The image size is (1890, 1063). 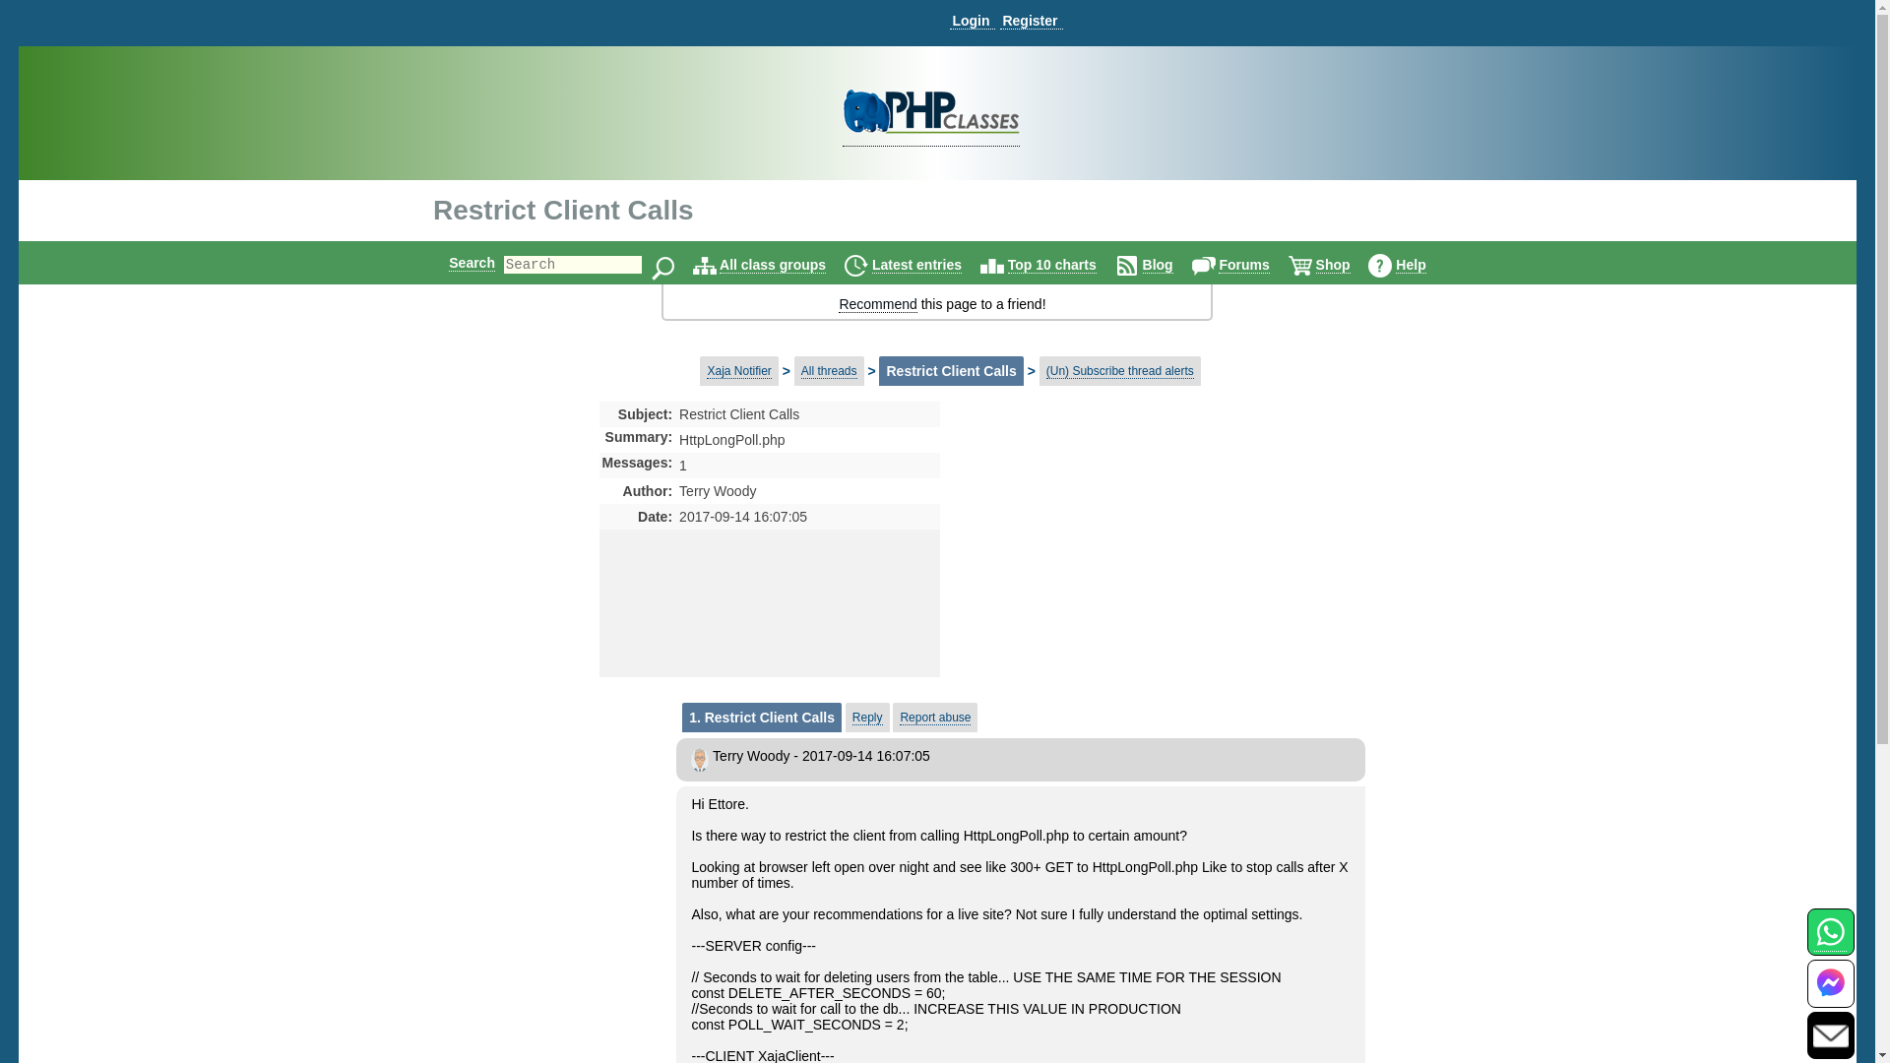 I want to click on Blog, so click(x=1158, y=265).